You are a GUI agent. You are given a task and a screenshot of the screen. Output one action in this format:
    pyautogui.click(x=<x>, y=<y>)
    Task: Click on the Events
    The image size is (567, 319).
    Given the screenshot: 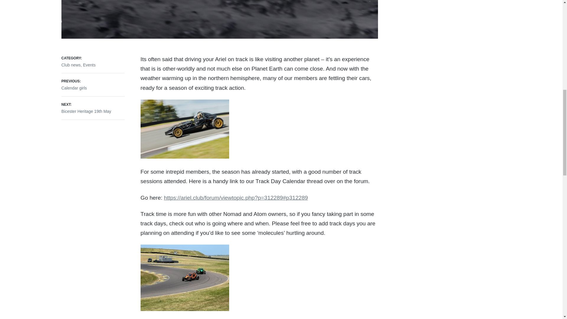 What is the action you would take?
    pyautogui.click(x=71, y=65)
    